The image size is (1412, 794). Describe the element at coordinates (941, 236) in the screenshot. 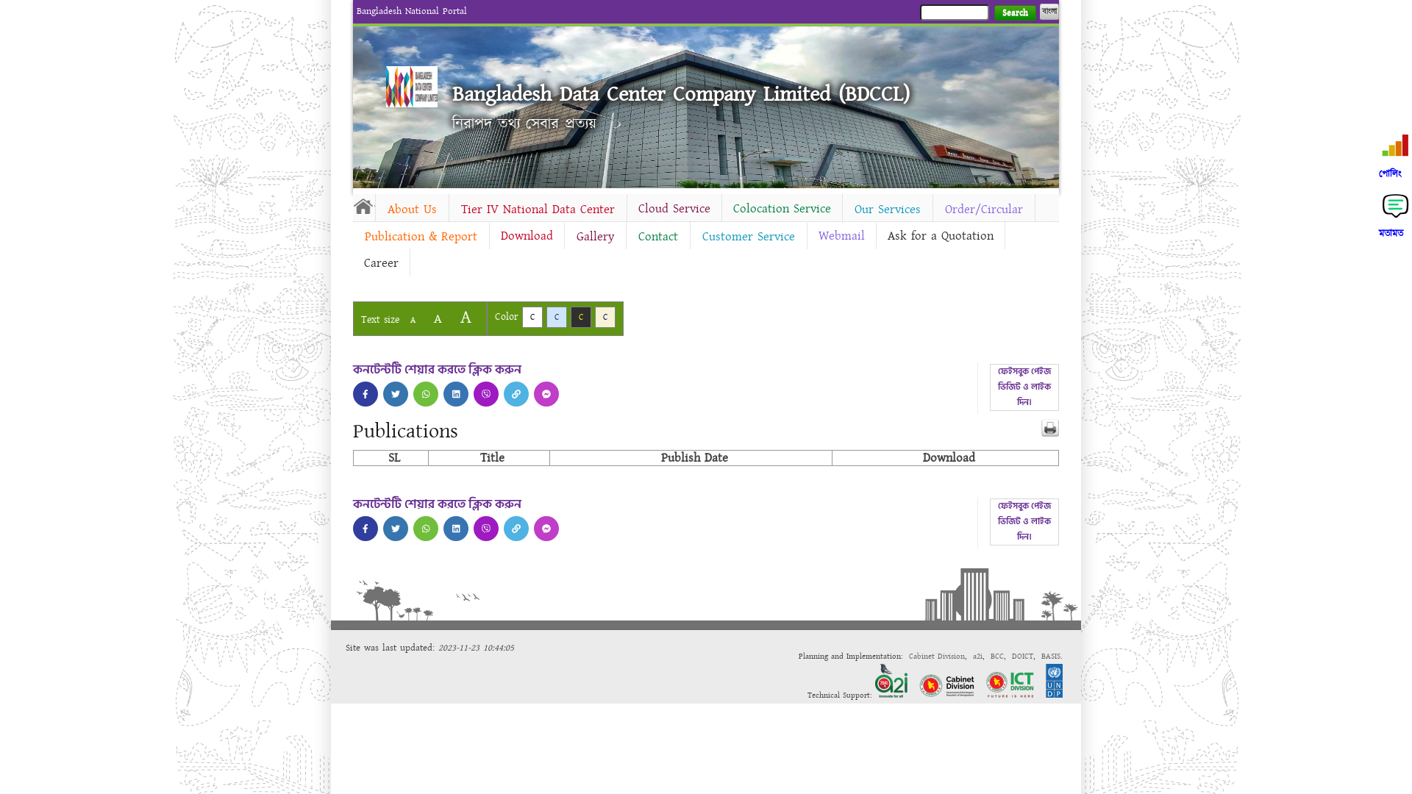

I see `Ask for a Quotation` at that location.